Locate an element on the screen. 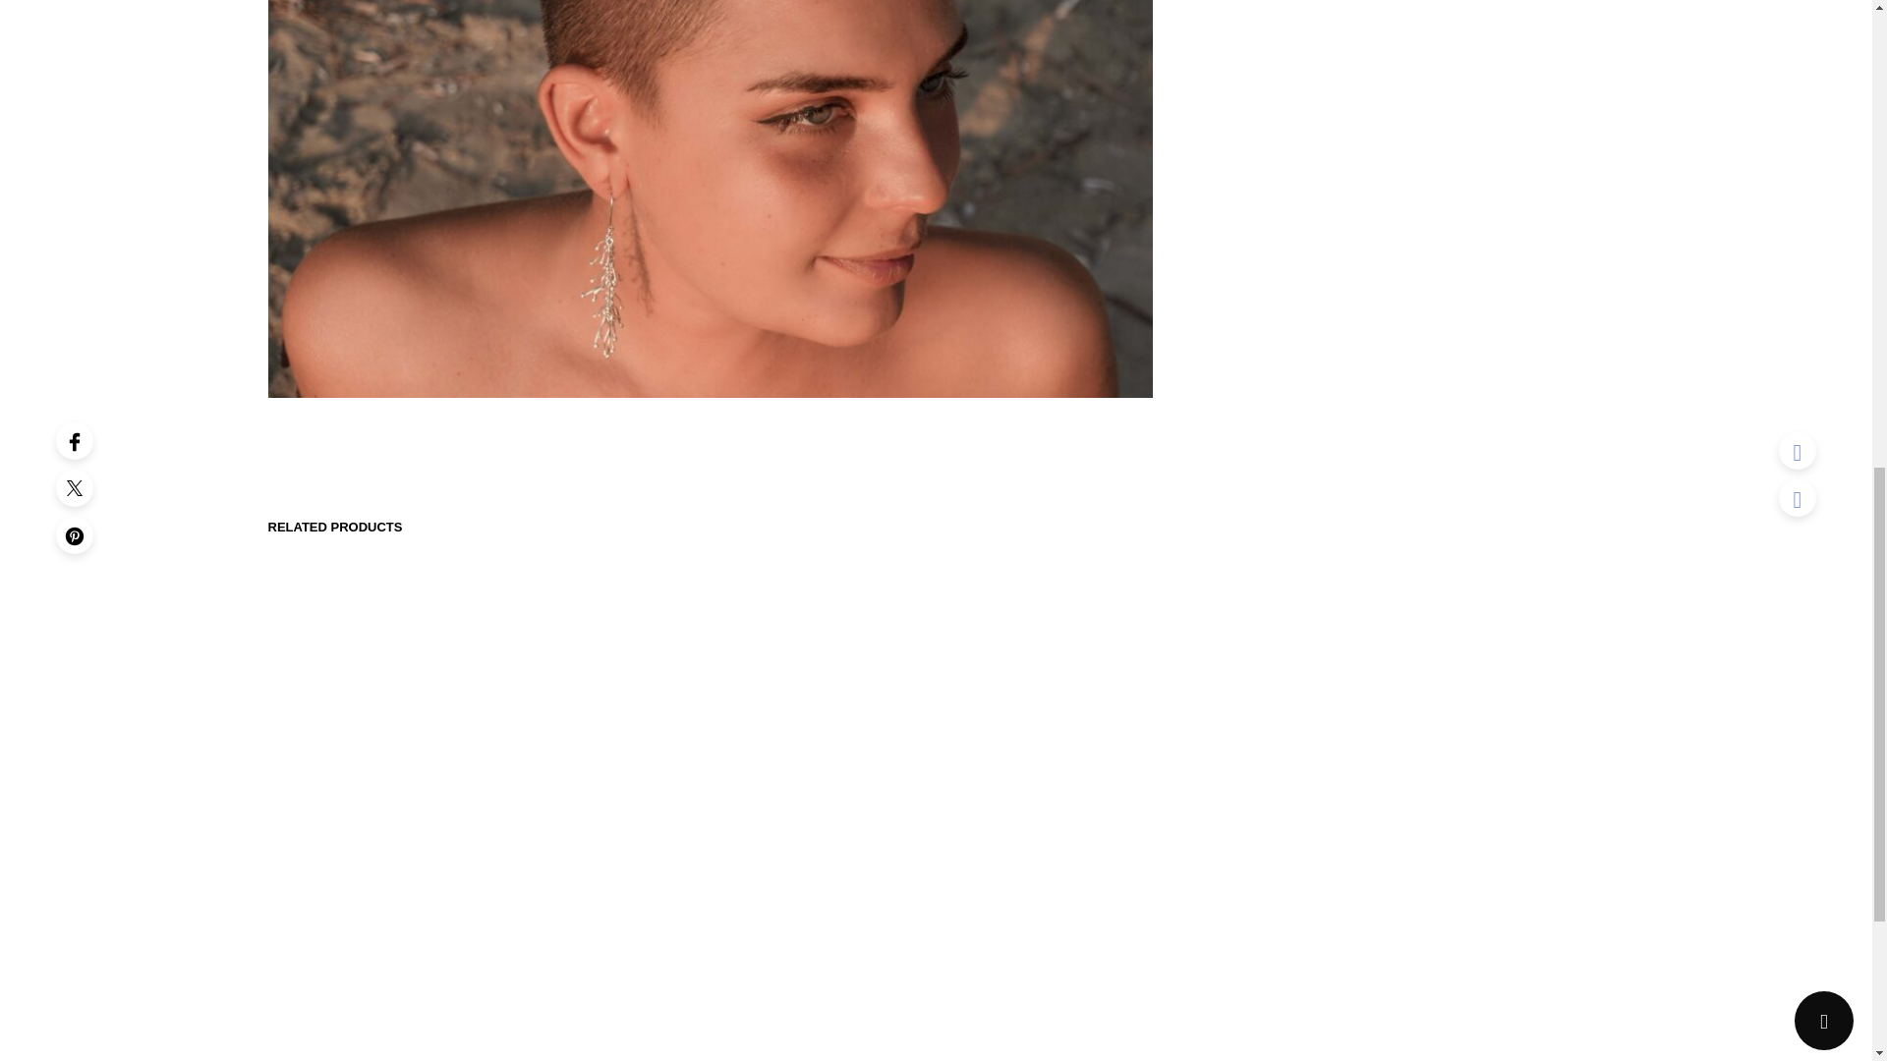 The width and height of the screenshot is (1887, 1061). ADD TO WISHLIST is located at coordinates (1355, 951).